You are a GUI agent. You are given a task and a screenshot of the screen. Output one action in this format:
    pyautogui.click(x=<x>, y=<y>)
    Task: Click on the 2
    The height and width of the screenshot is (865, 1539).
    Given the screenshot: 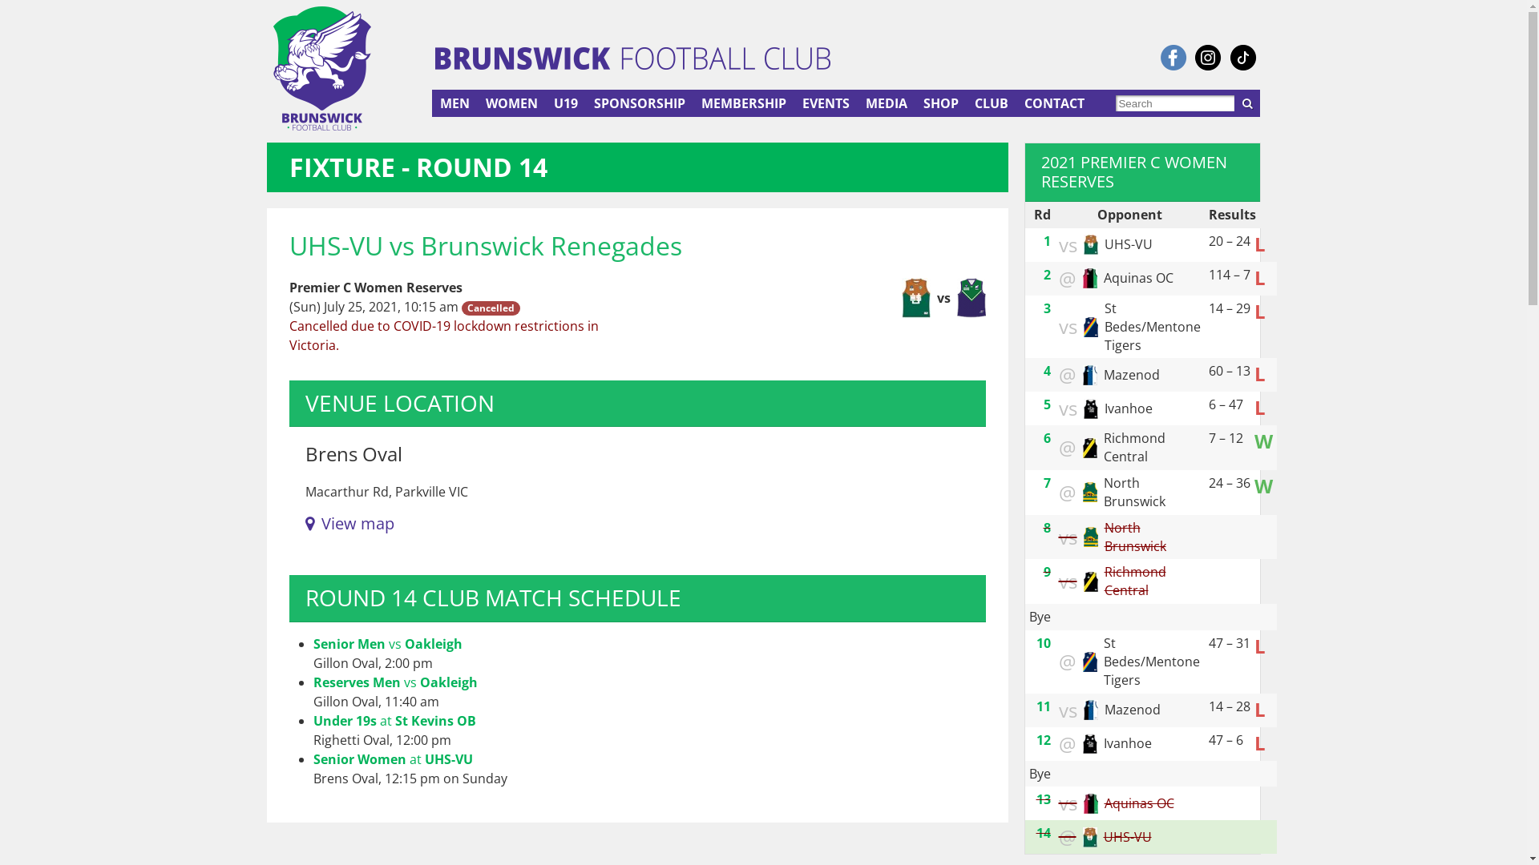 What is the action you would take?
    pyautogui.click(x=1047, y=275)
    